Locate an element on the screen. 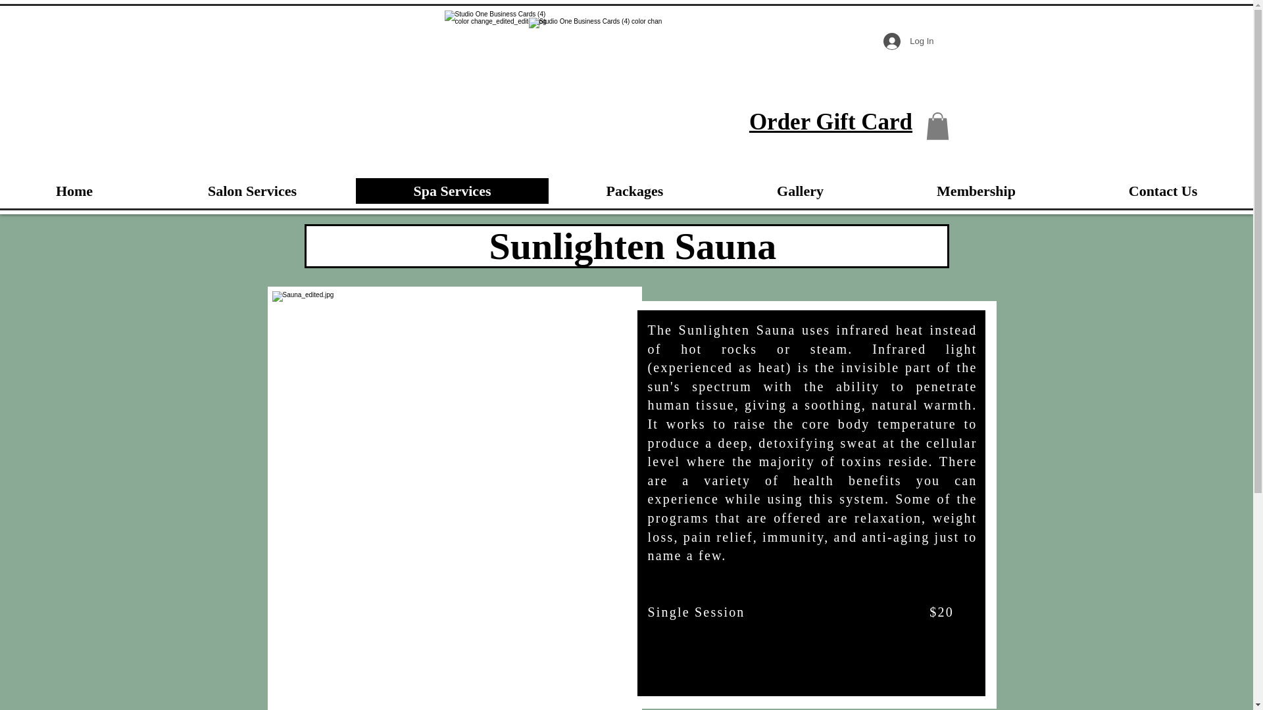 The height and width of the screenshot is (710, 1263). Packages is located at coordinates (634, 191).